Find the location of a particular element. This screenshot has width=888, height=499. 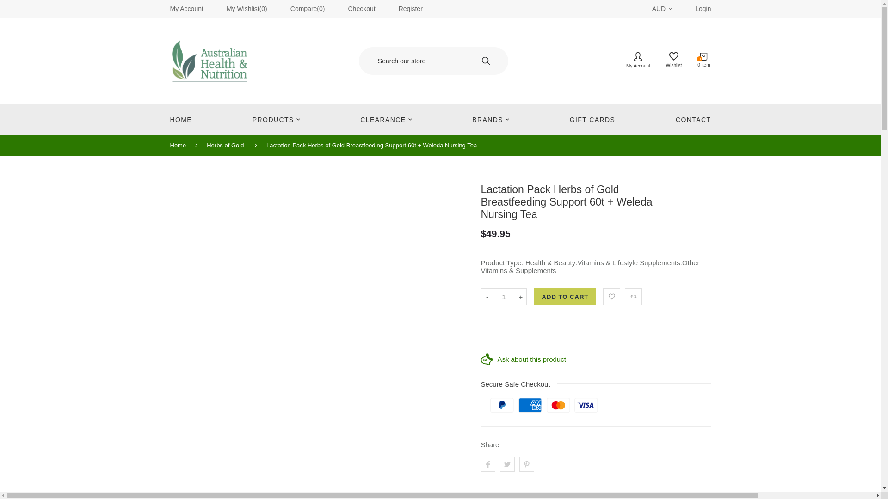

Add to Wishlist is located at coordinates (611, 297).